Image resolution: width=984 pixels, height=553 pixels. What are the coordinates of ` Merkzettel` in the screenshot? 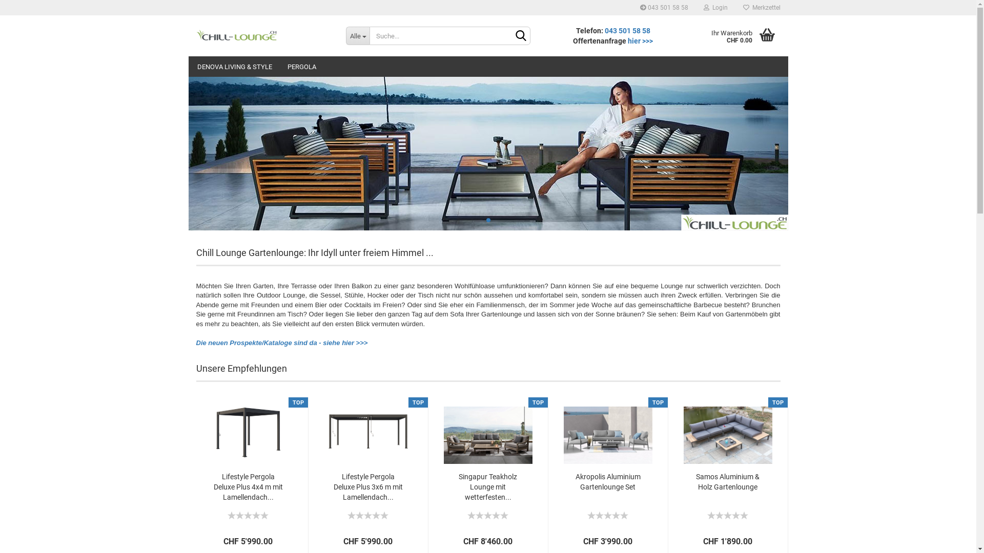 It's located at (762, 8).